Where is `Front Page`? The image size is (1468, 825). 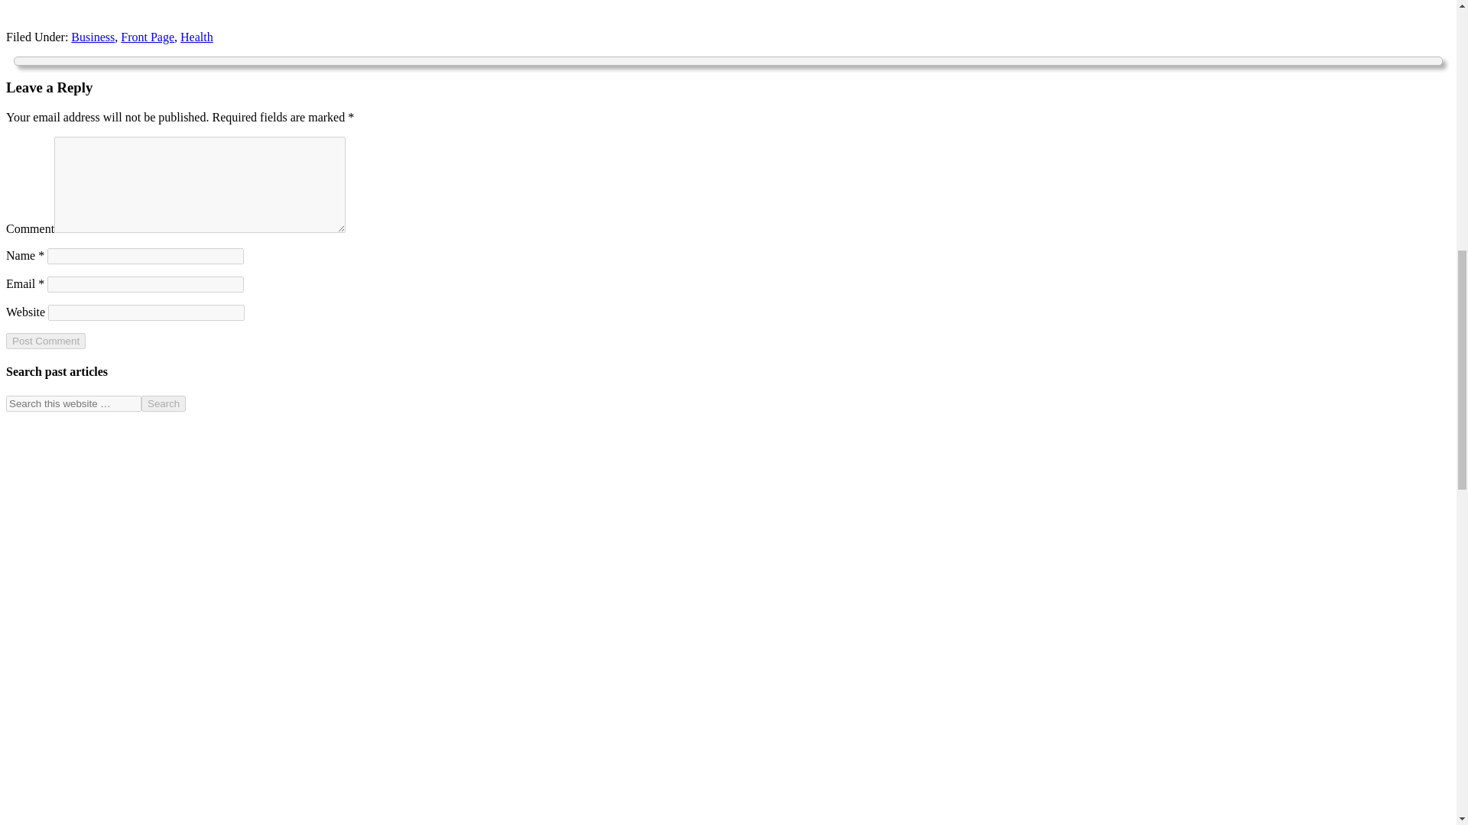 Front Page is located at coordinates (147, 37).